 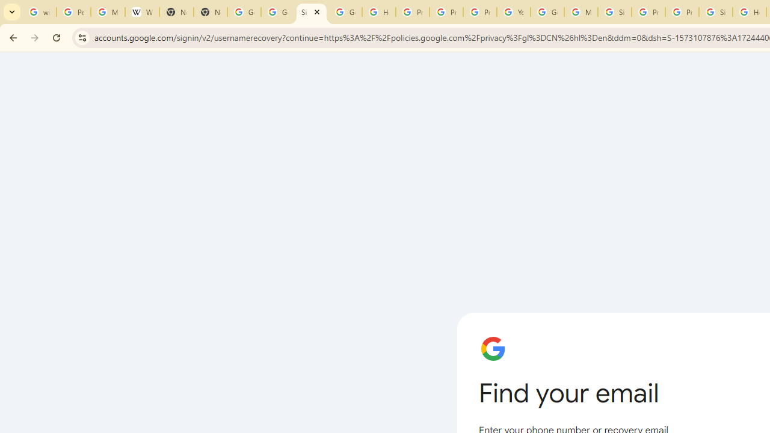 What do you see at coordinates (547, 12) in the screenshot?
I see `Google Account Help` at bounding box center [547, 12].